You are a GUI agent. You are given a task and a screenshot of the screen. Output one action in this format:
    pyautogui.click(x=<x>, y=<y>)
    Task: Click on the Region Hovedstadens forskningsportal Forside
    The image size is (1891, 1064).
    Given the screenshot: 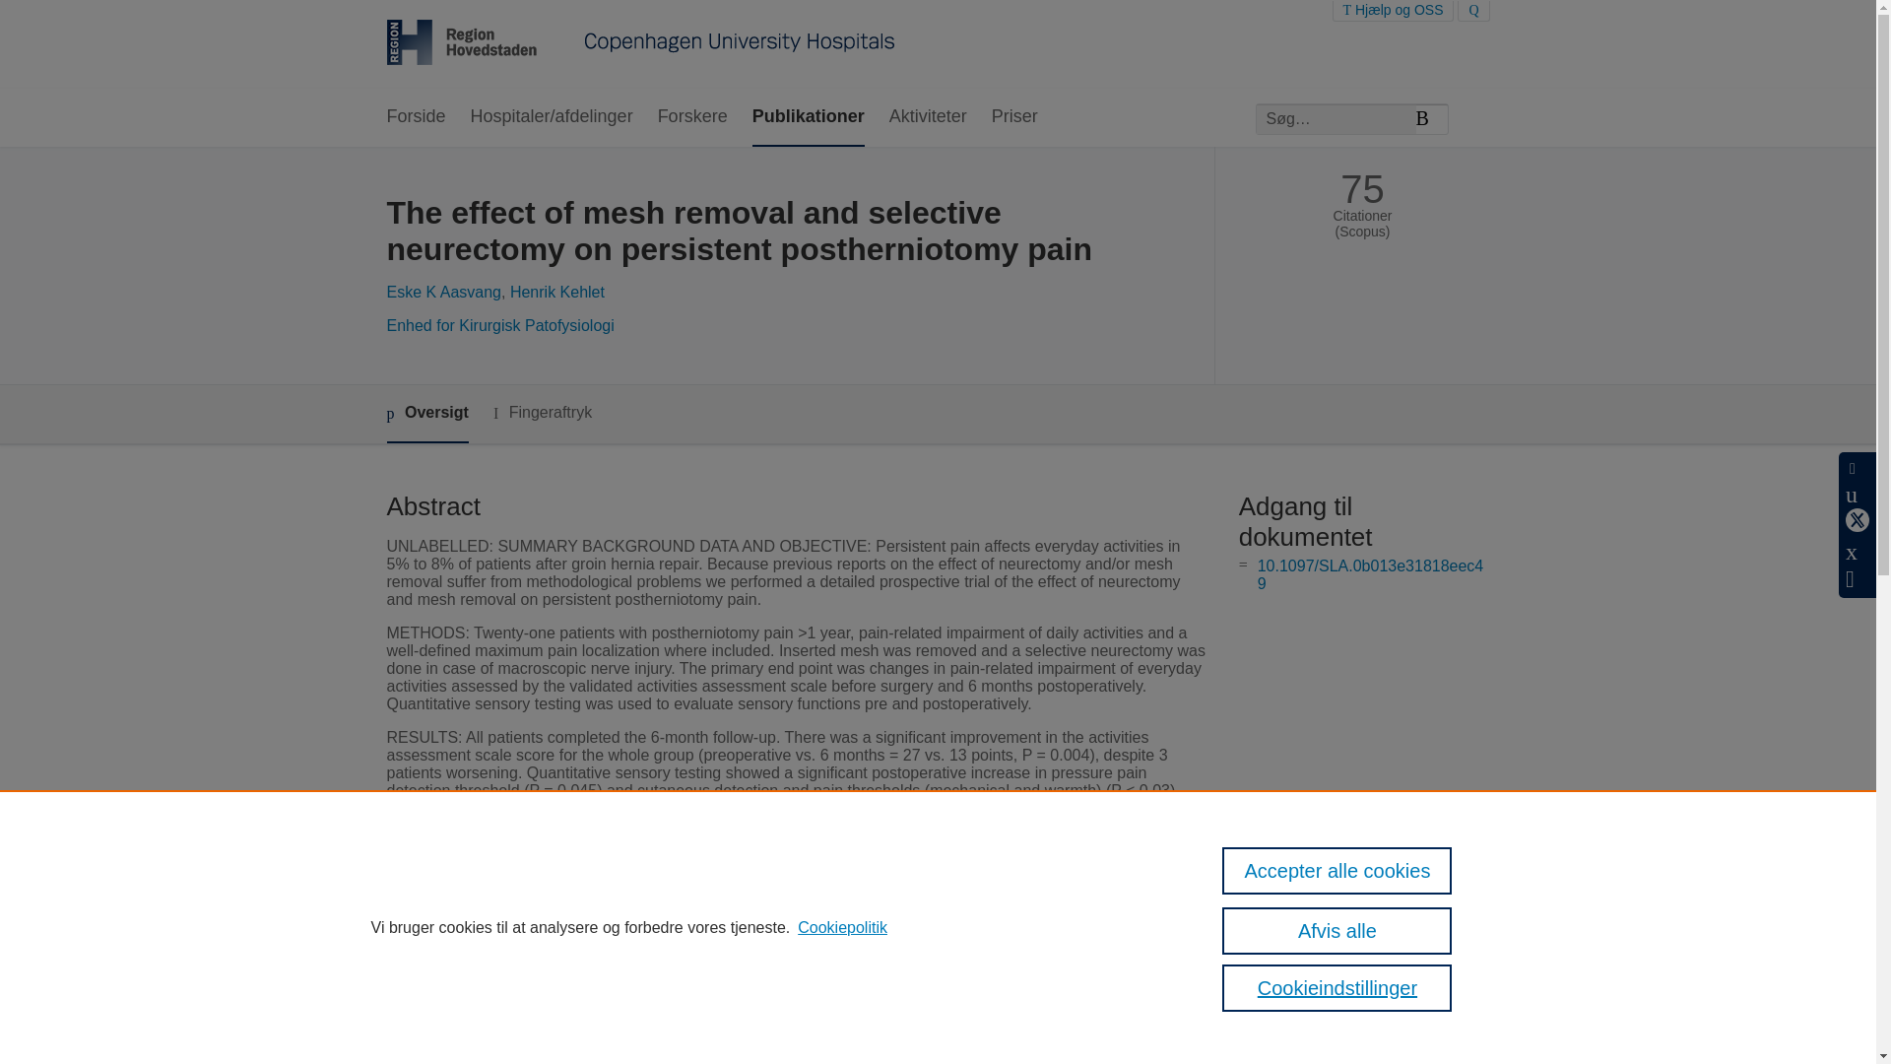 What is the action you would take?
    pyautogui.click(x=640, y=44)
    